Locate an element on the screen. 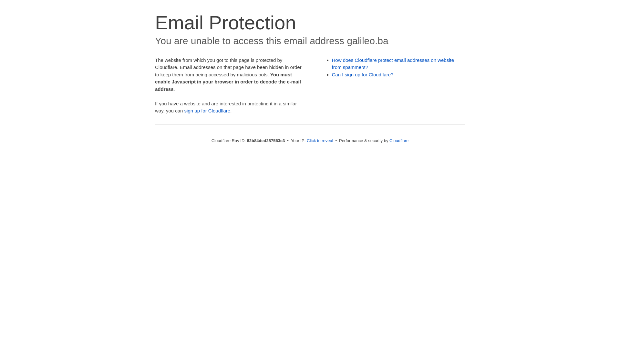 The height and width of the screenshot is (348, 620). Can I sign up for Cloudflare? is located at coordinates (363, 75).